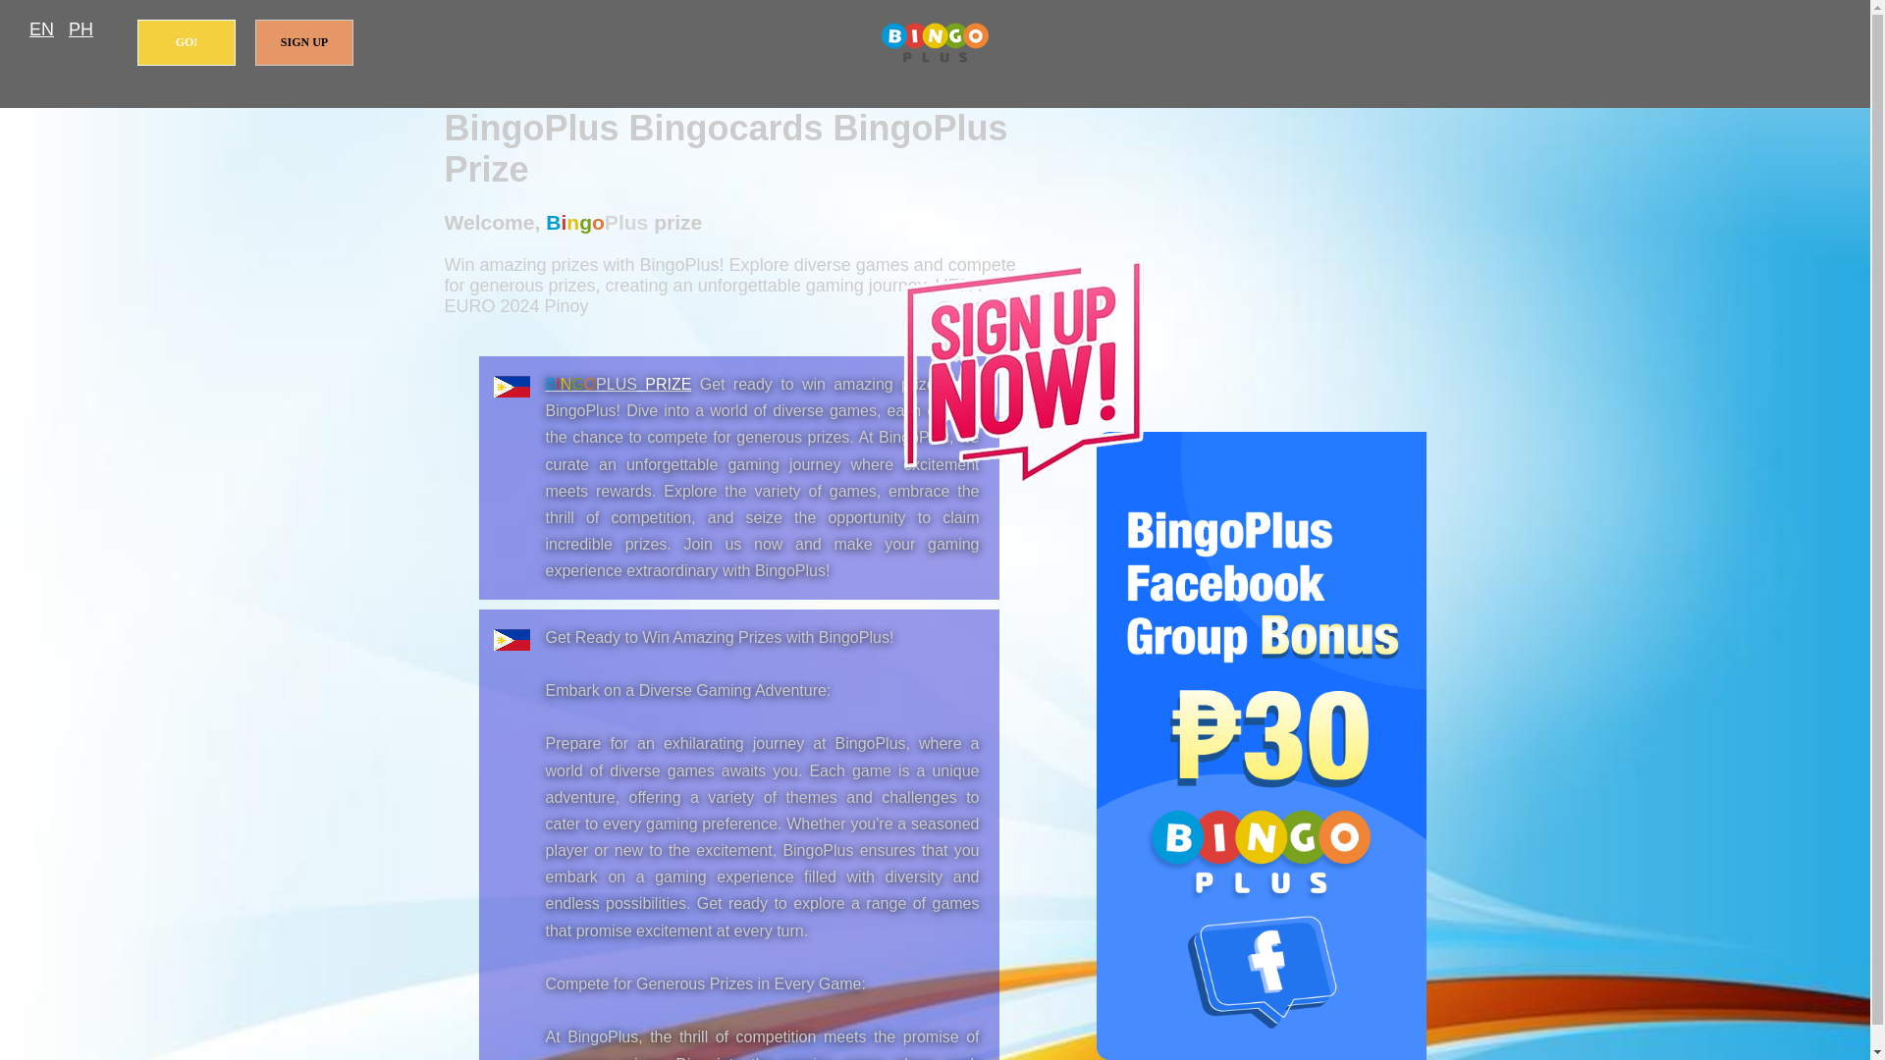 The width and height of the screenshot is (1885, 1060). I want to click on BINGOPLUS PRIZE, so click(619, 384).